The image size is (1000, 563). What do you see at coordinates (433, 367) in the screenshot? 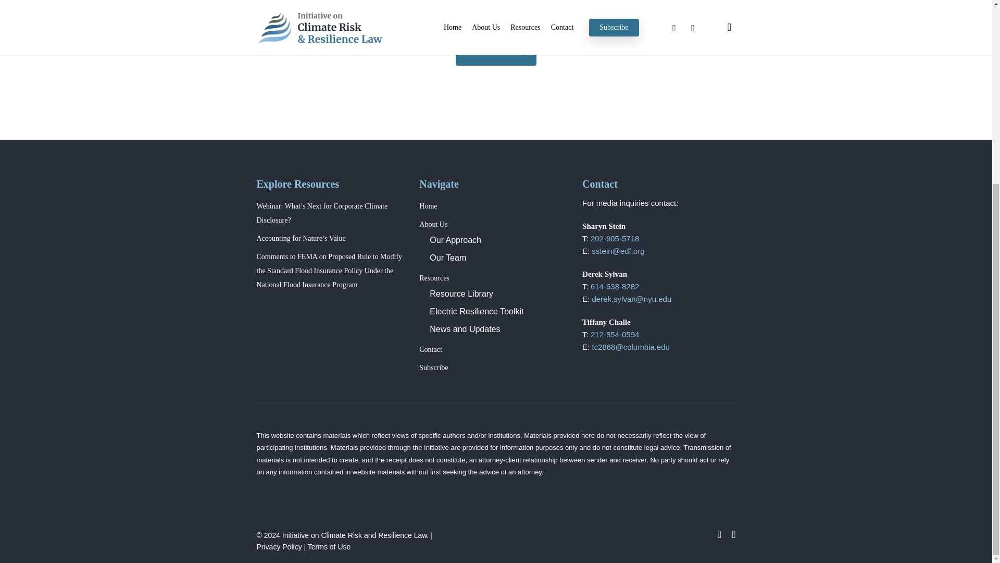
I see `Subscribe` at bounding box center [433, 367].